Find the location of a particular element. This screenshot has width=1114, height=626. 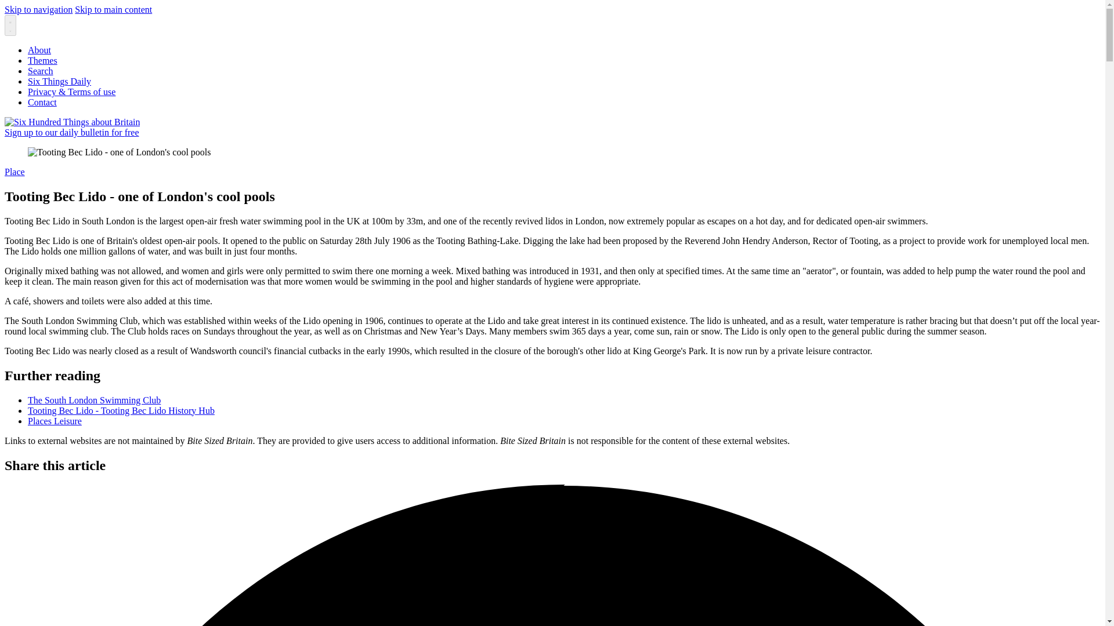

Tooting Bec Lido - Tooting Bec Lido History Hub is located at coordinates (121, 410).